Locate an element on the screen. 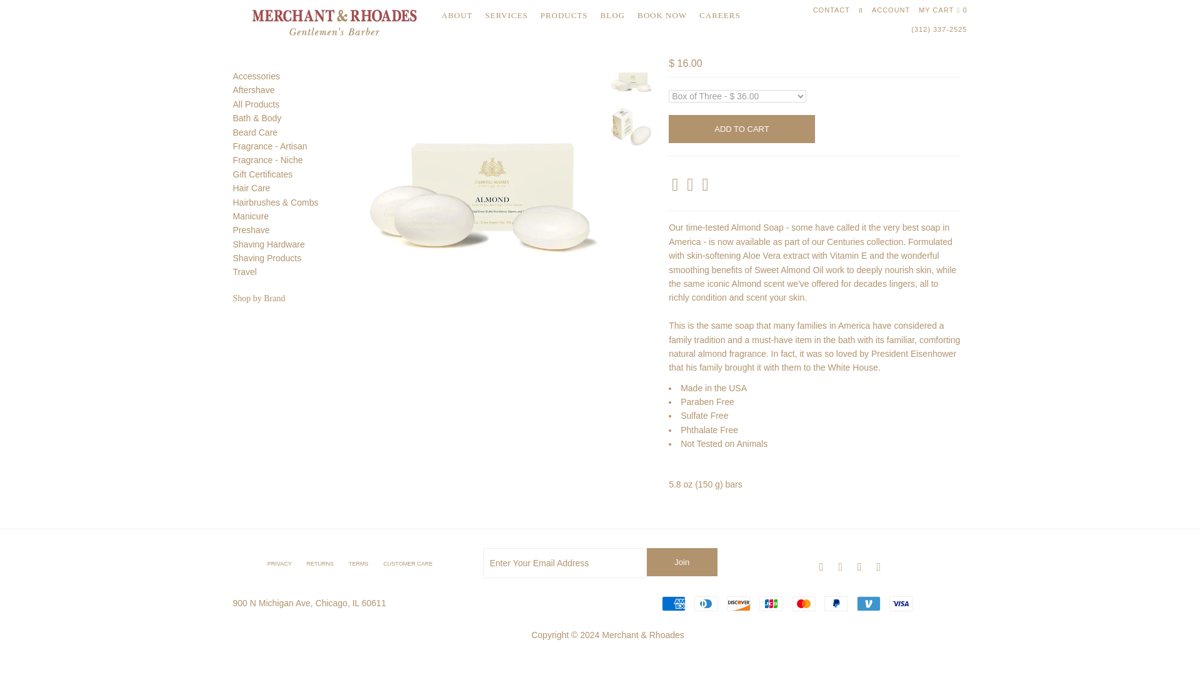 This screenshot has height=675, width=1200. Beard Care is located at coordinates (255, 132).